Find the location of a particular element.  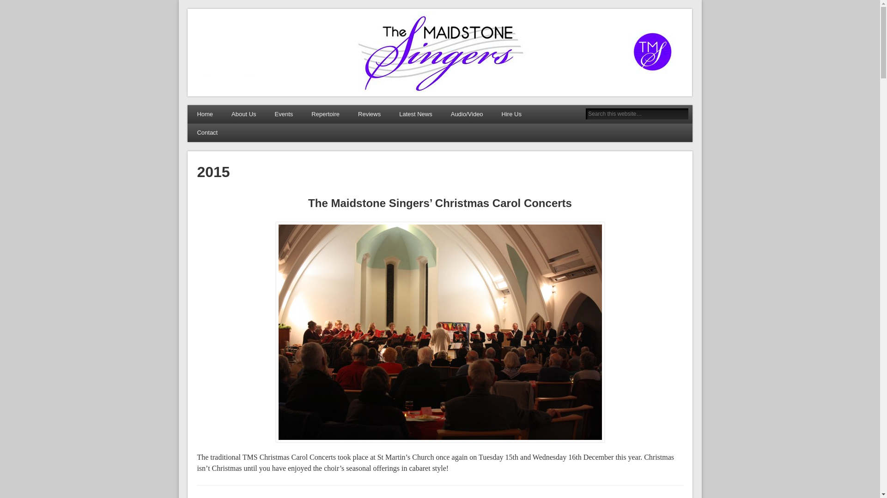

Reviews is located at coordinates (369, 114).